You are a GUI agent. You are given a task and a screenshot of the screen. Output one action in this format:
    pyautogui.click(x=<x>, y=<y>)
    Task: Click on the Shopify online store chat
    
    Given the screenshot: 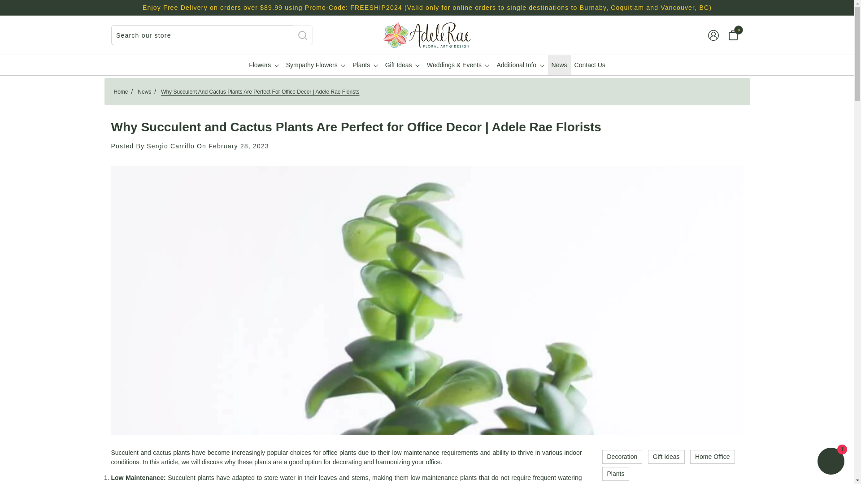 What is the action you would take?
    pyautogui.click(x=831, y=462)
    